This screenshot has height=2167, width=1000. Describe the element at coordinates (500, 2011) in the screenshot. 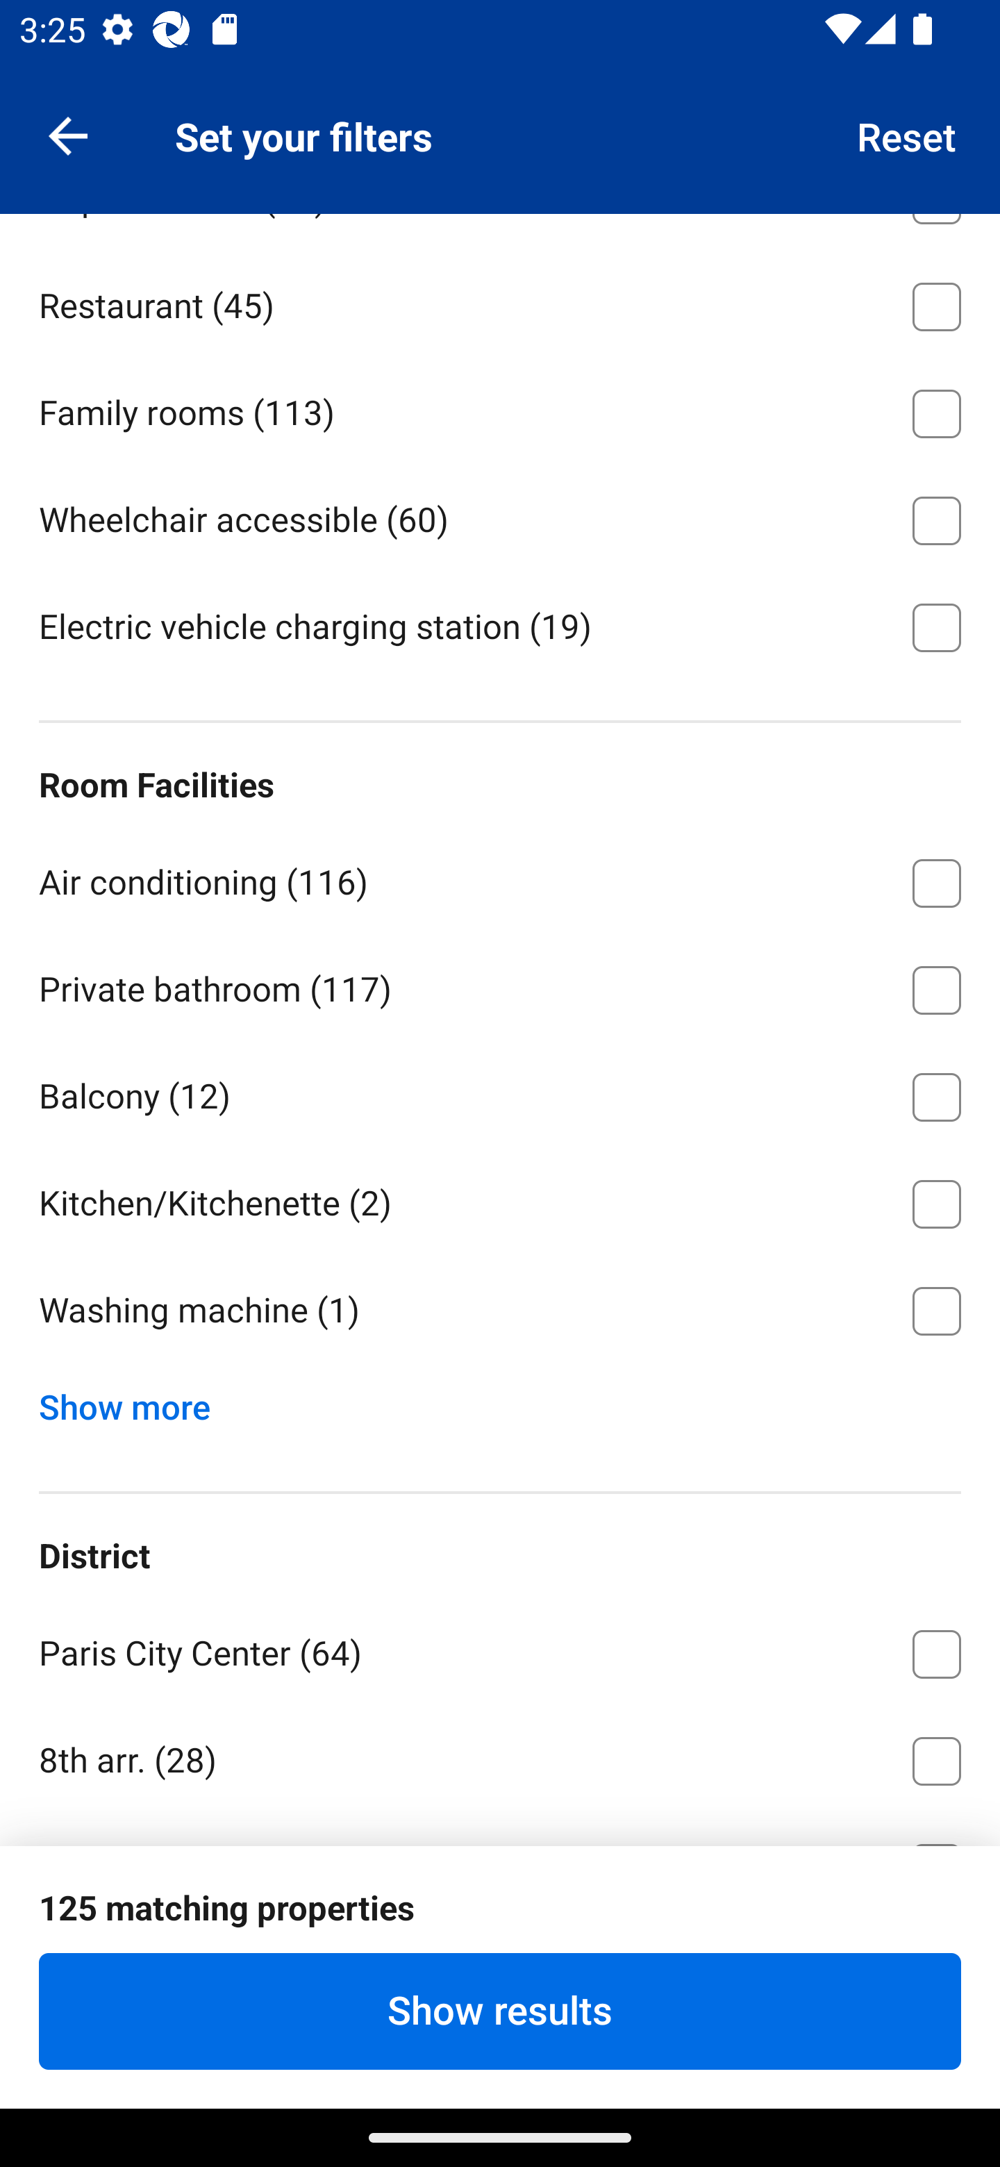

I see `Show results` at that location.